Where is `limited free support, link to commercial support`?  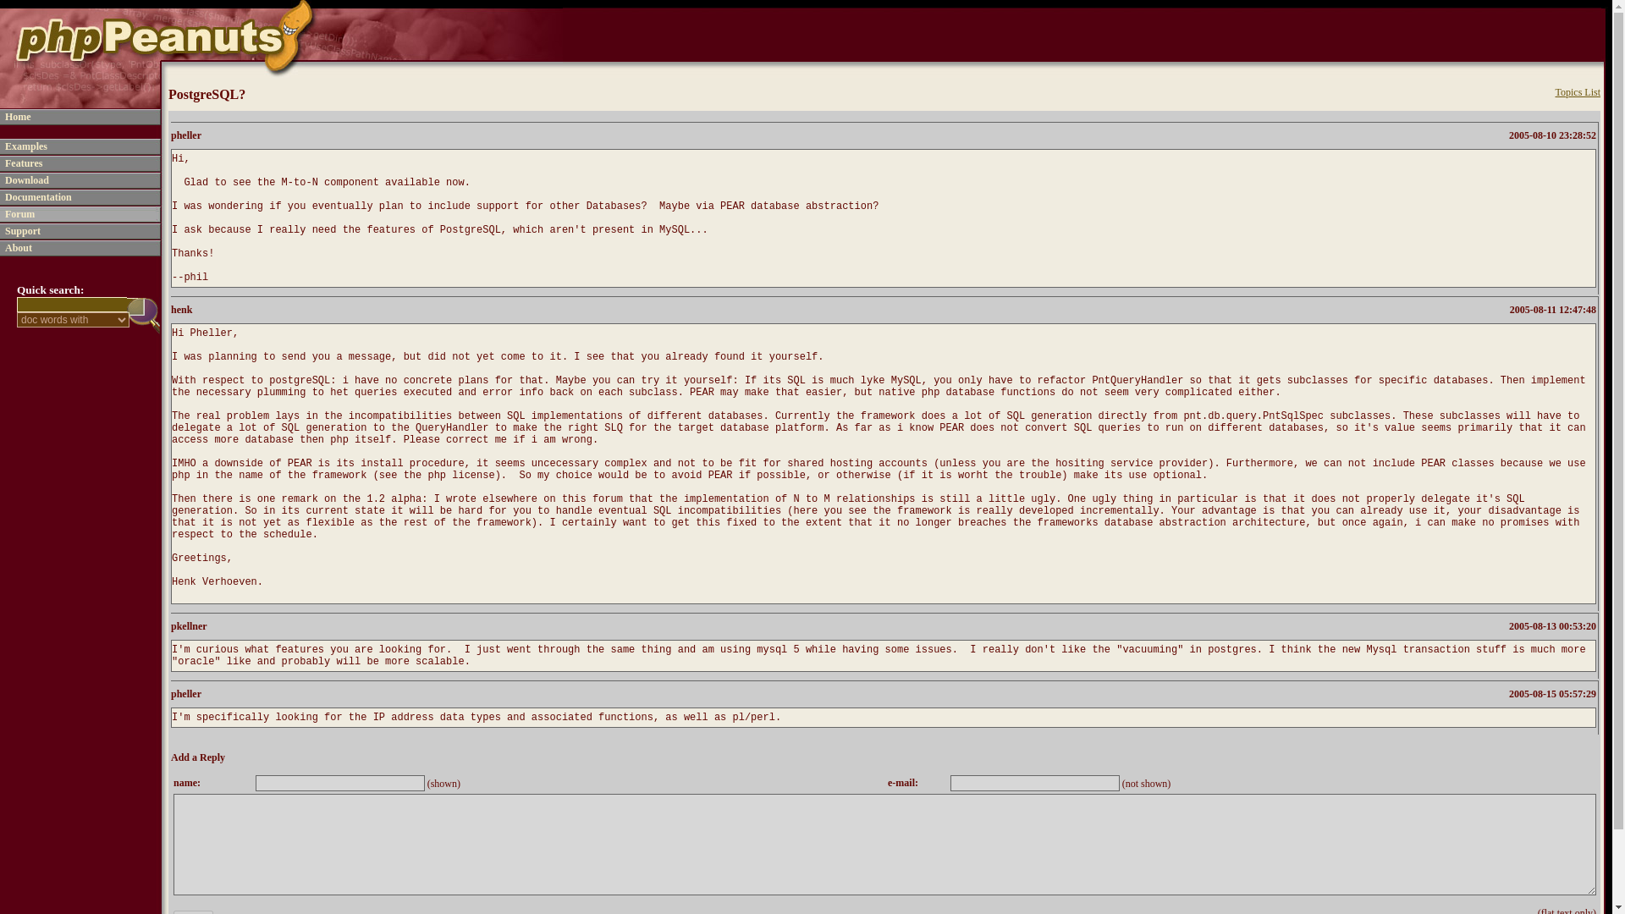
limited free support, link to commercial support is located at coordinates (22, 229).